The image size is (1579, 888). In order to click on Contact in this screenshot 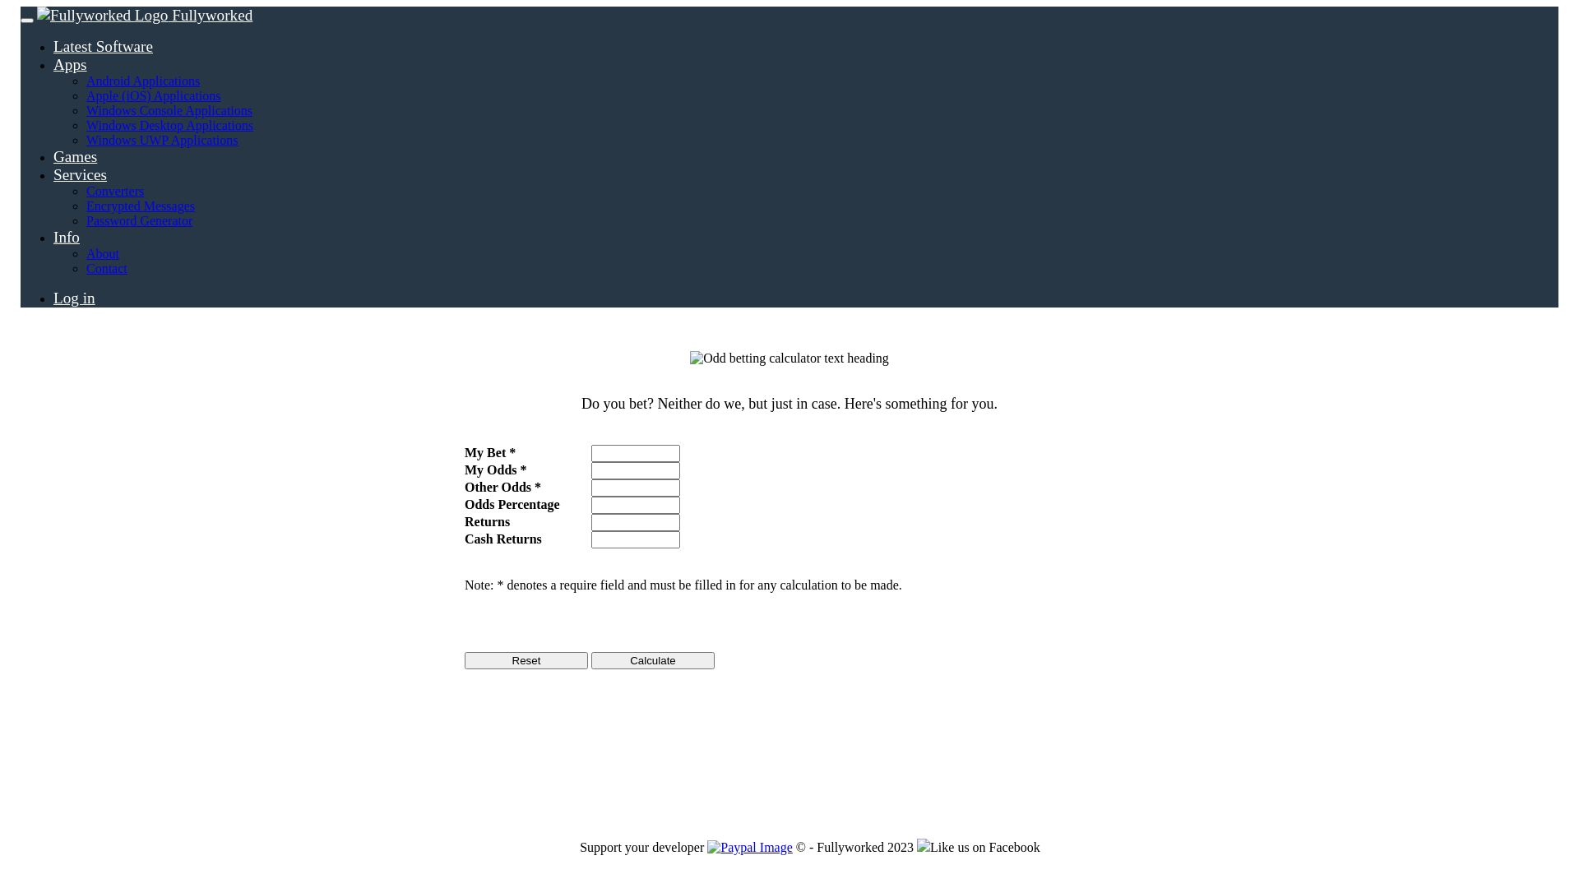, I will do `click(107, 268)`.